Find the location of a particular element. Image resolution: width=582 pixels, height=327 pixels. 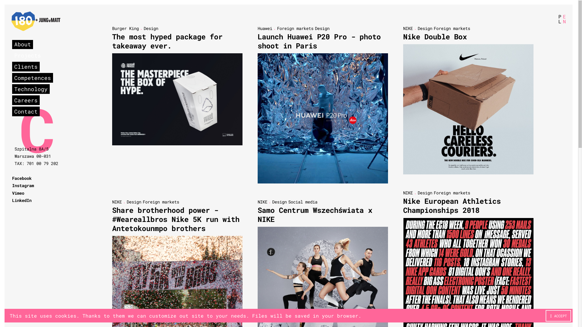

Facebook is located at coordinates (22, 179).